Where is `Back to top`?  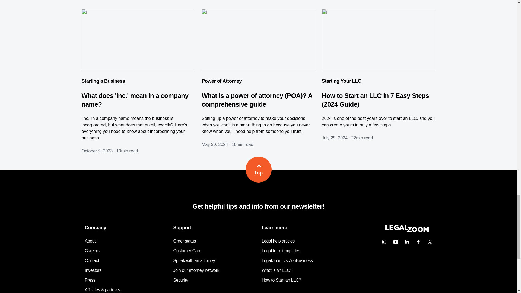 Back to top is located at coordinates (258, 169).